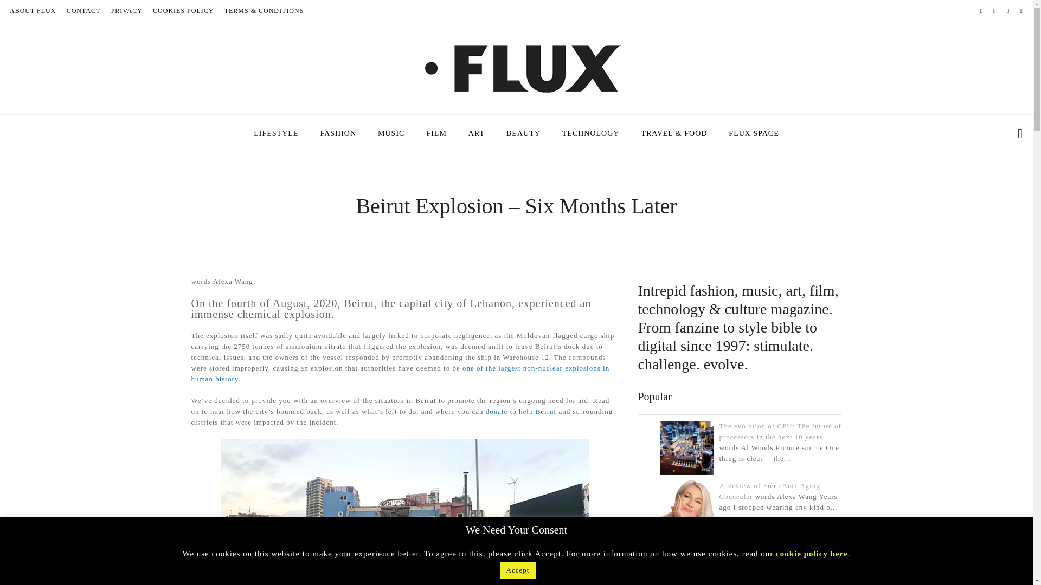  Describe the element at coordinates (127, 11) in the screenshot. I see `PRIVACY` at that location.